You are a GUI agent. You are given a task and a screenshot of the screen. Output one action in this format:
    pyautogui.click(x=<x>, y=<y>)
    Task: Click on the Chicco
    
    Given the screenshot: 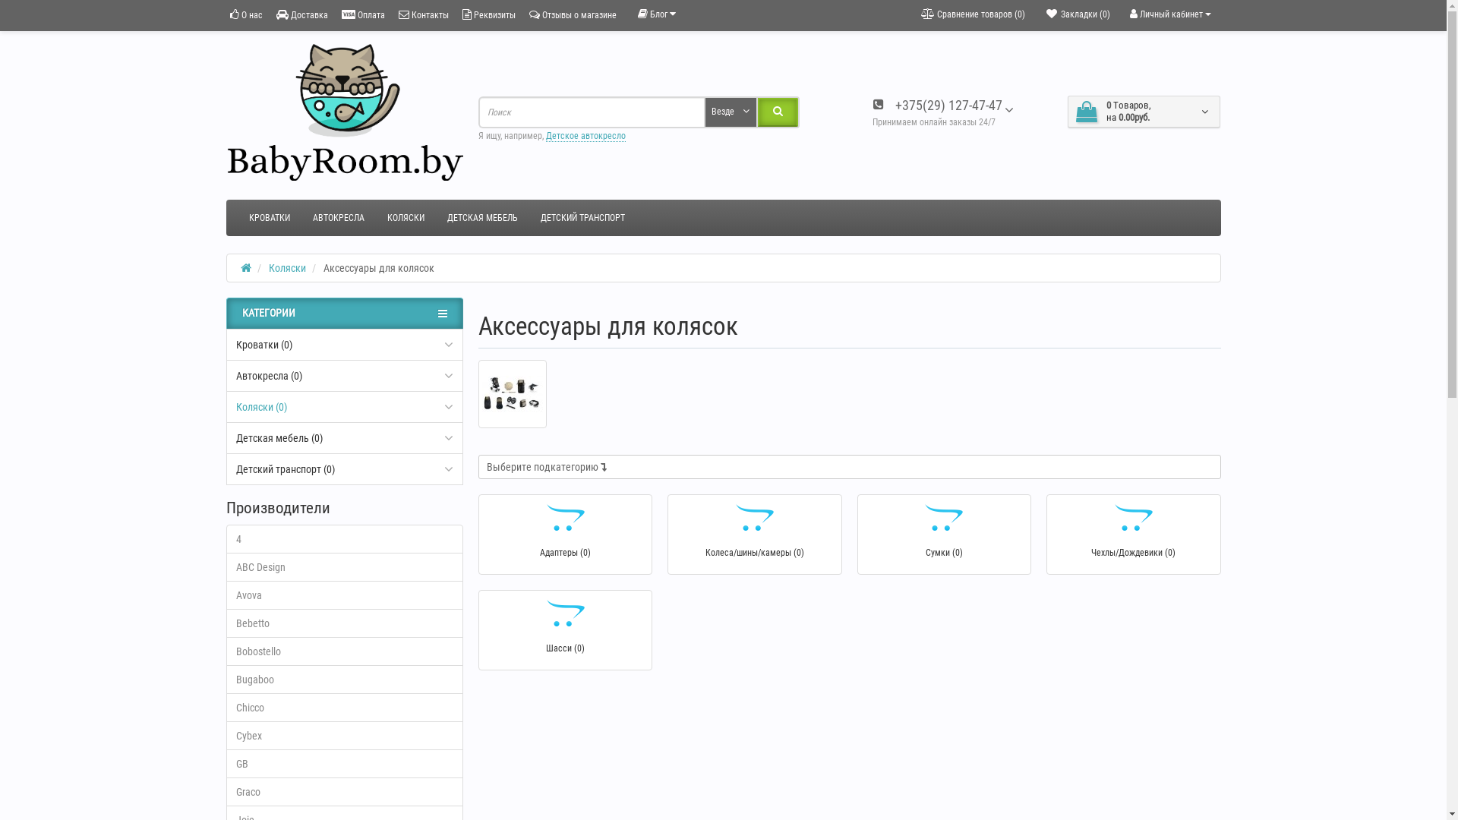 What is the action you would take?
    pyautogui.click(x=345, y=708)
    